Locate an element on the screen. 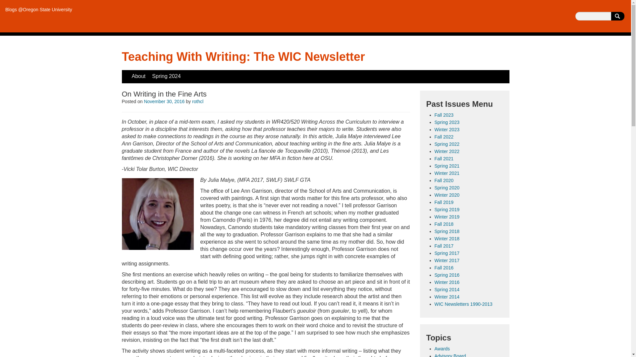 The width and height of the screenshot is (636, 357). Spring 2018 is located at coordinates (447, 231).